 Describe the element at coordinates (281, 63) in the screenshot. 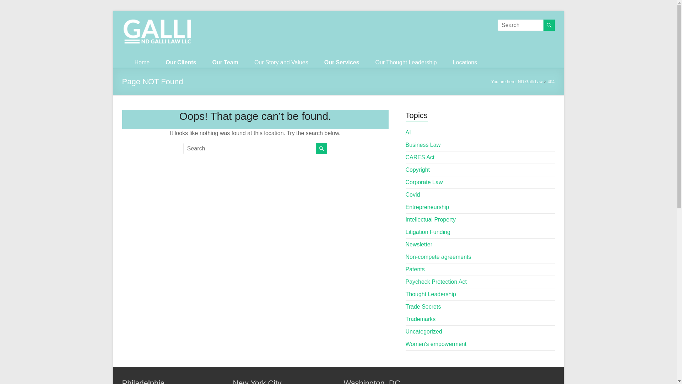

I see `Our Story and Values` at that location.